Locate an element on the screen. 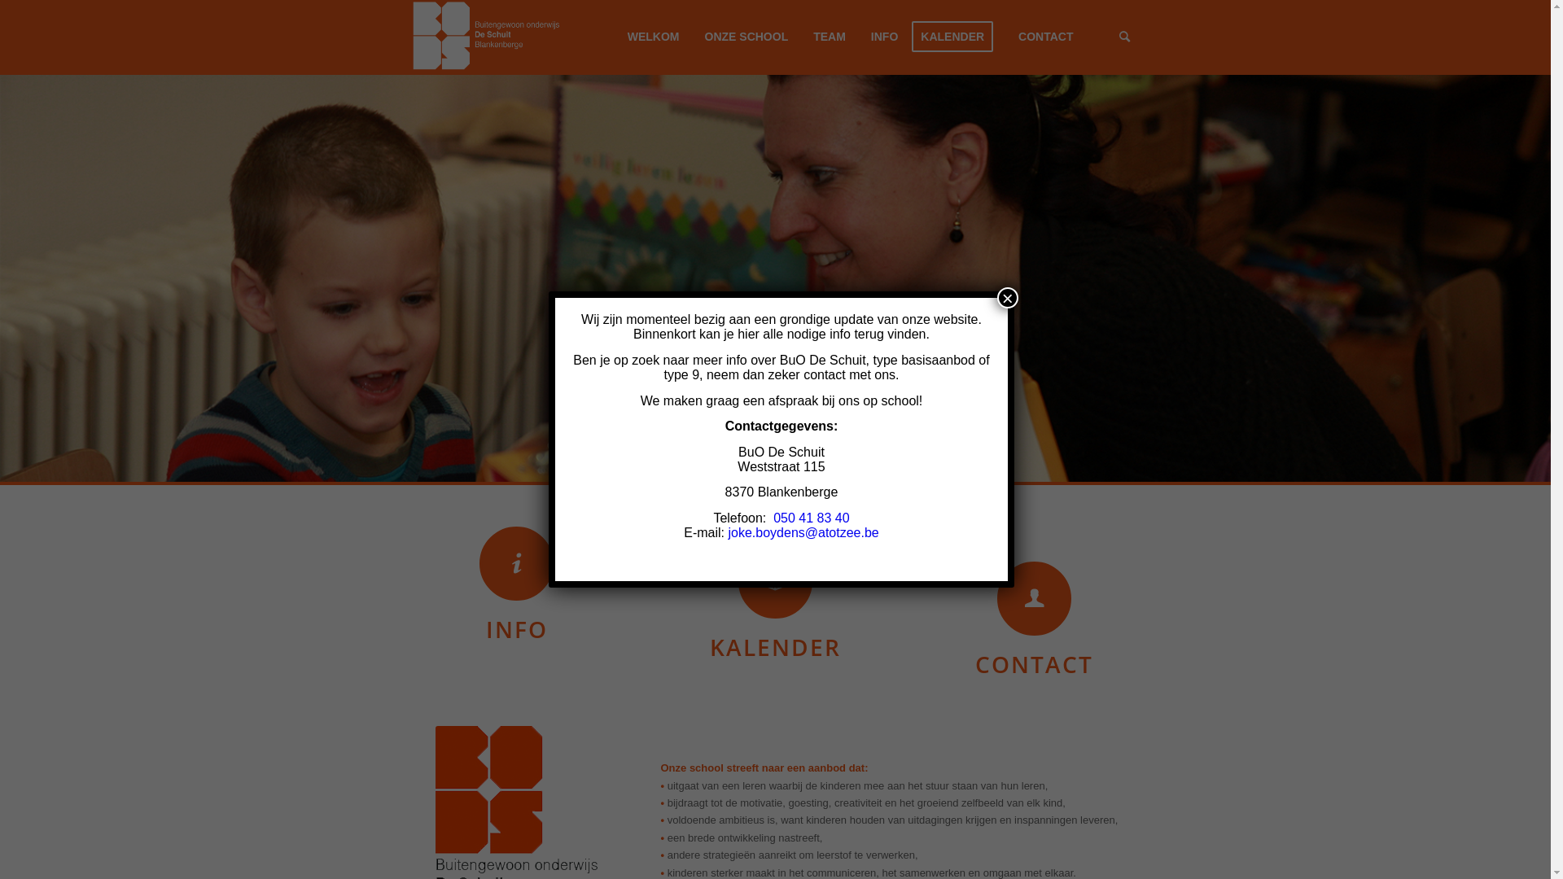 The width and height of the screenshot is (1563, 879). joke.boydens@atotzee.be is located at coordinates (803, 532).